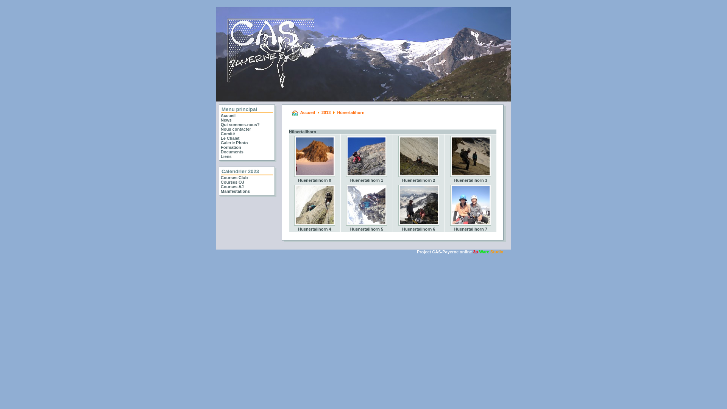 The image size is (727, 409). What do you see at coordinates (232, 182) in the screenshot?
I see `Courses OJ` at bounding box center [232, 182].